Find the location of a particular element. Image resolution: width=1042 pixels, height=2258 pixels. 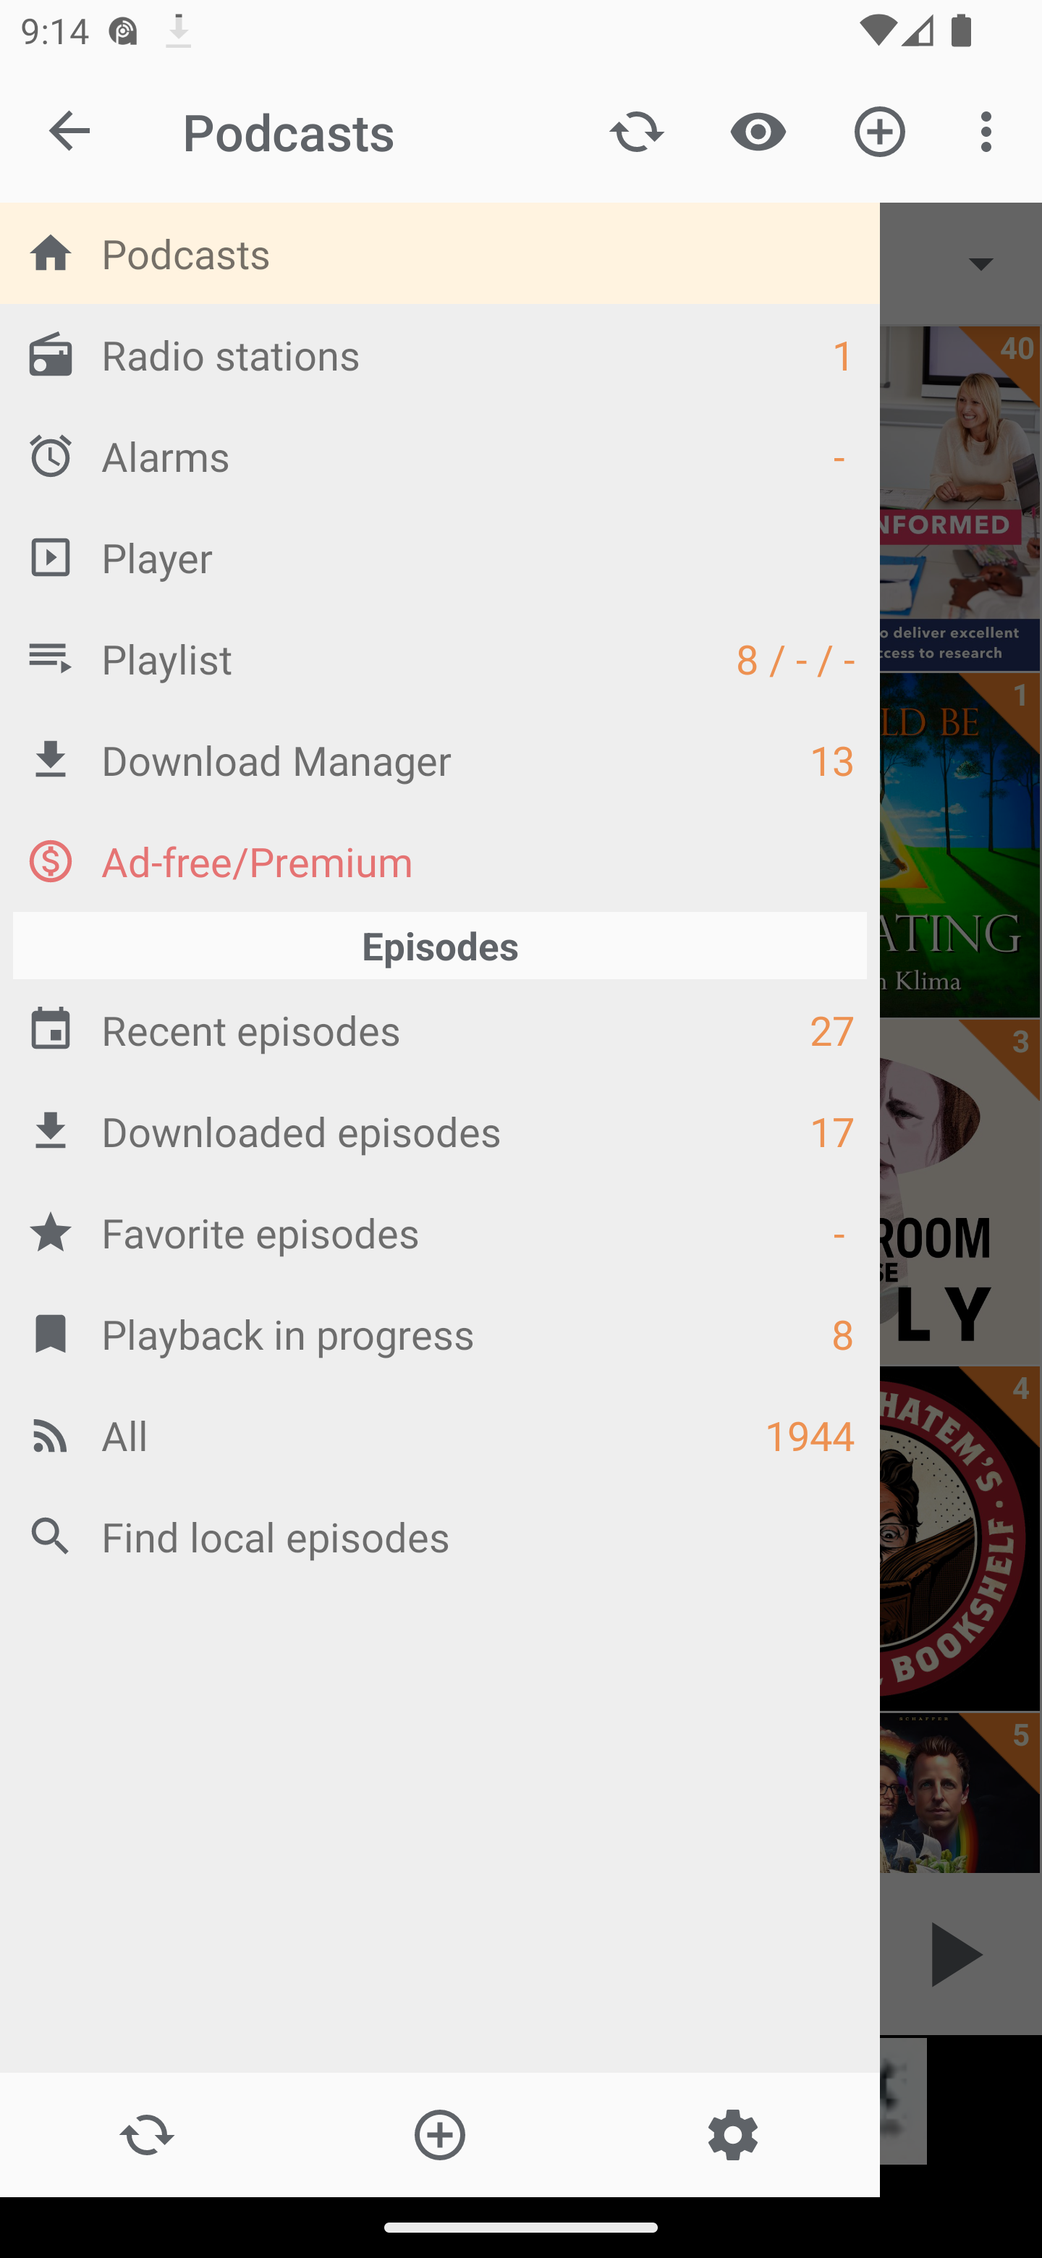

Player is located at coordinates (440, 556).